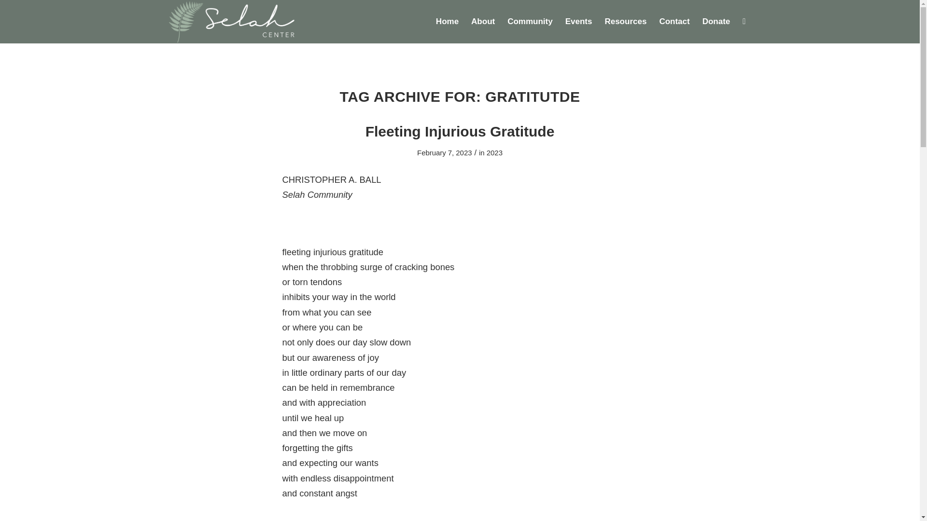 Image resolution: width=927 pixels, height=521 pixels. I want to click on Permanent Link: Fleeting Injurious Gratitude, so click(460, 131).